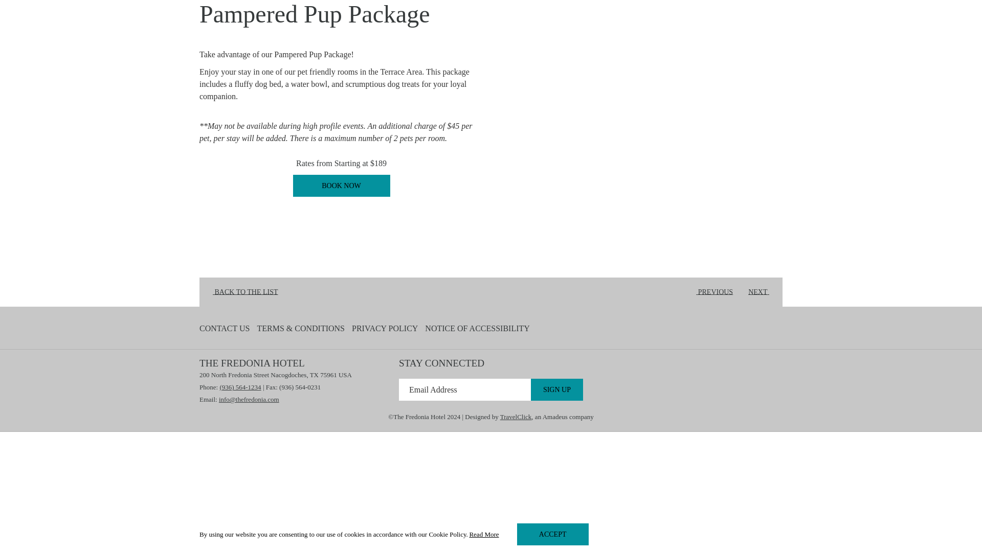 Image resolution: width=982 pixels, height=552 pixels. I want to click on SIGN UP, so click(557, 389).